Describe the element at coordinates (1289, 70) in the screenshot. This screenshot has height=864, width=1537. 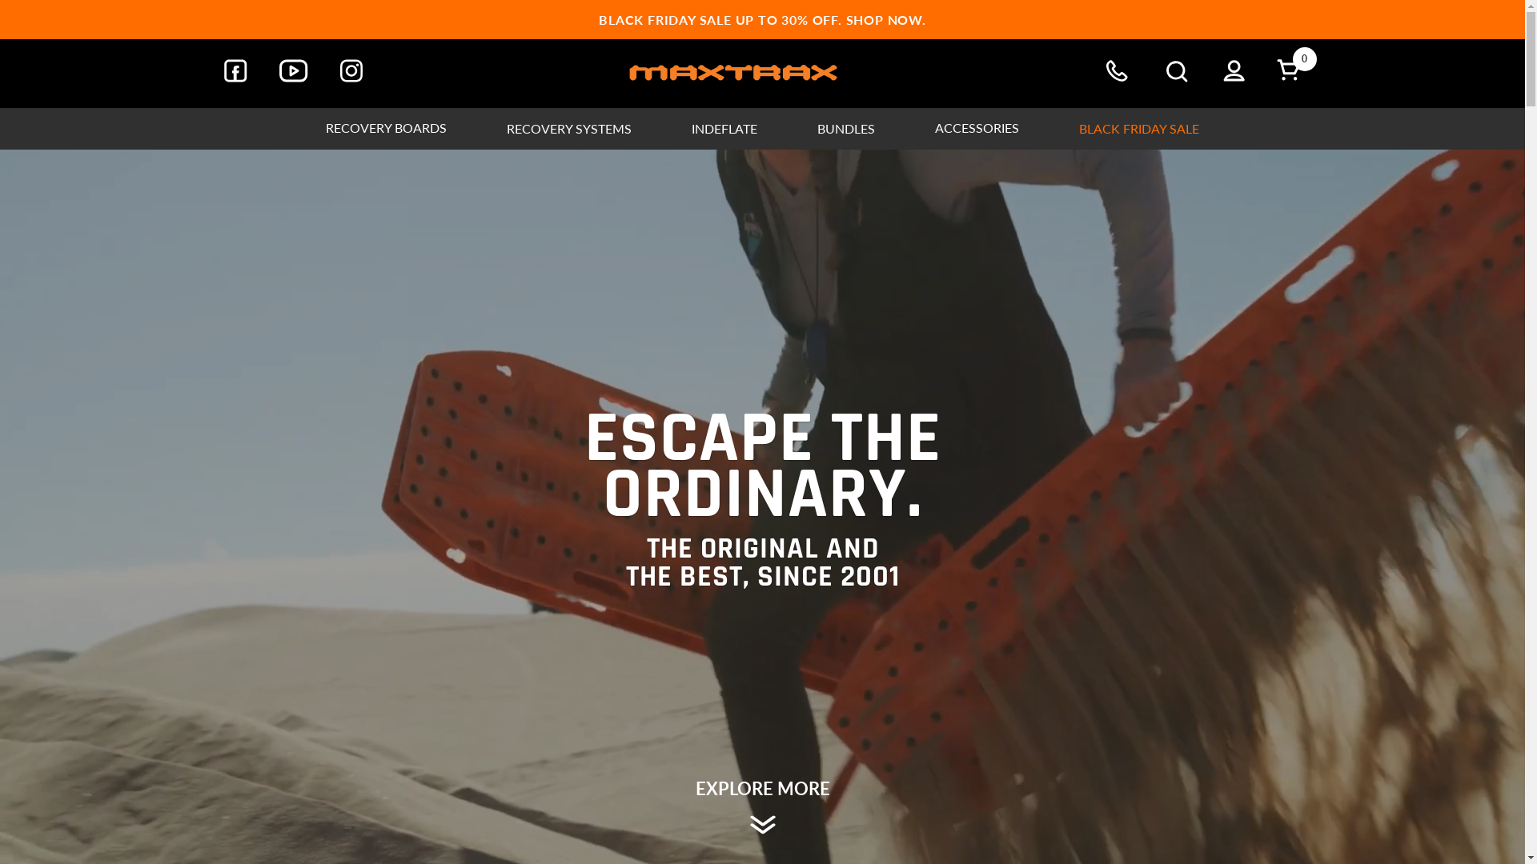
I see `0` at that location.